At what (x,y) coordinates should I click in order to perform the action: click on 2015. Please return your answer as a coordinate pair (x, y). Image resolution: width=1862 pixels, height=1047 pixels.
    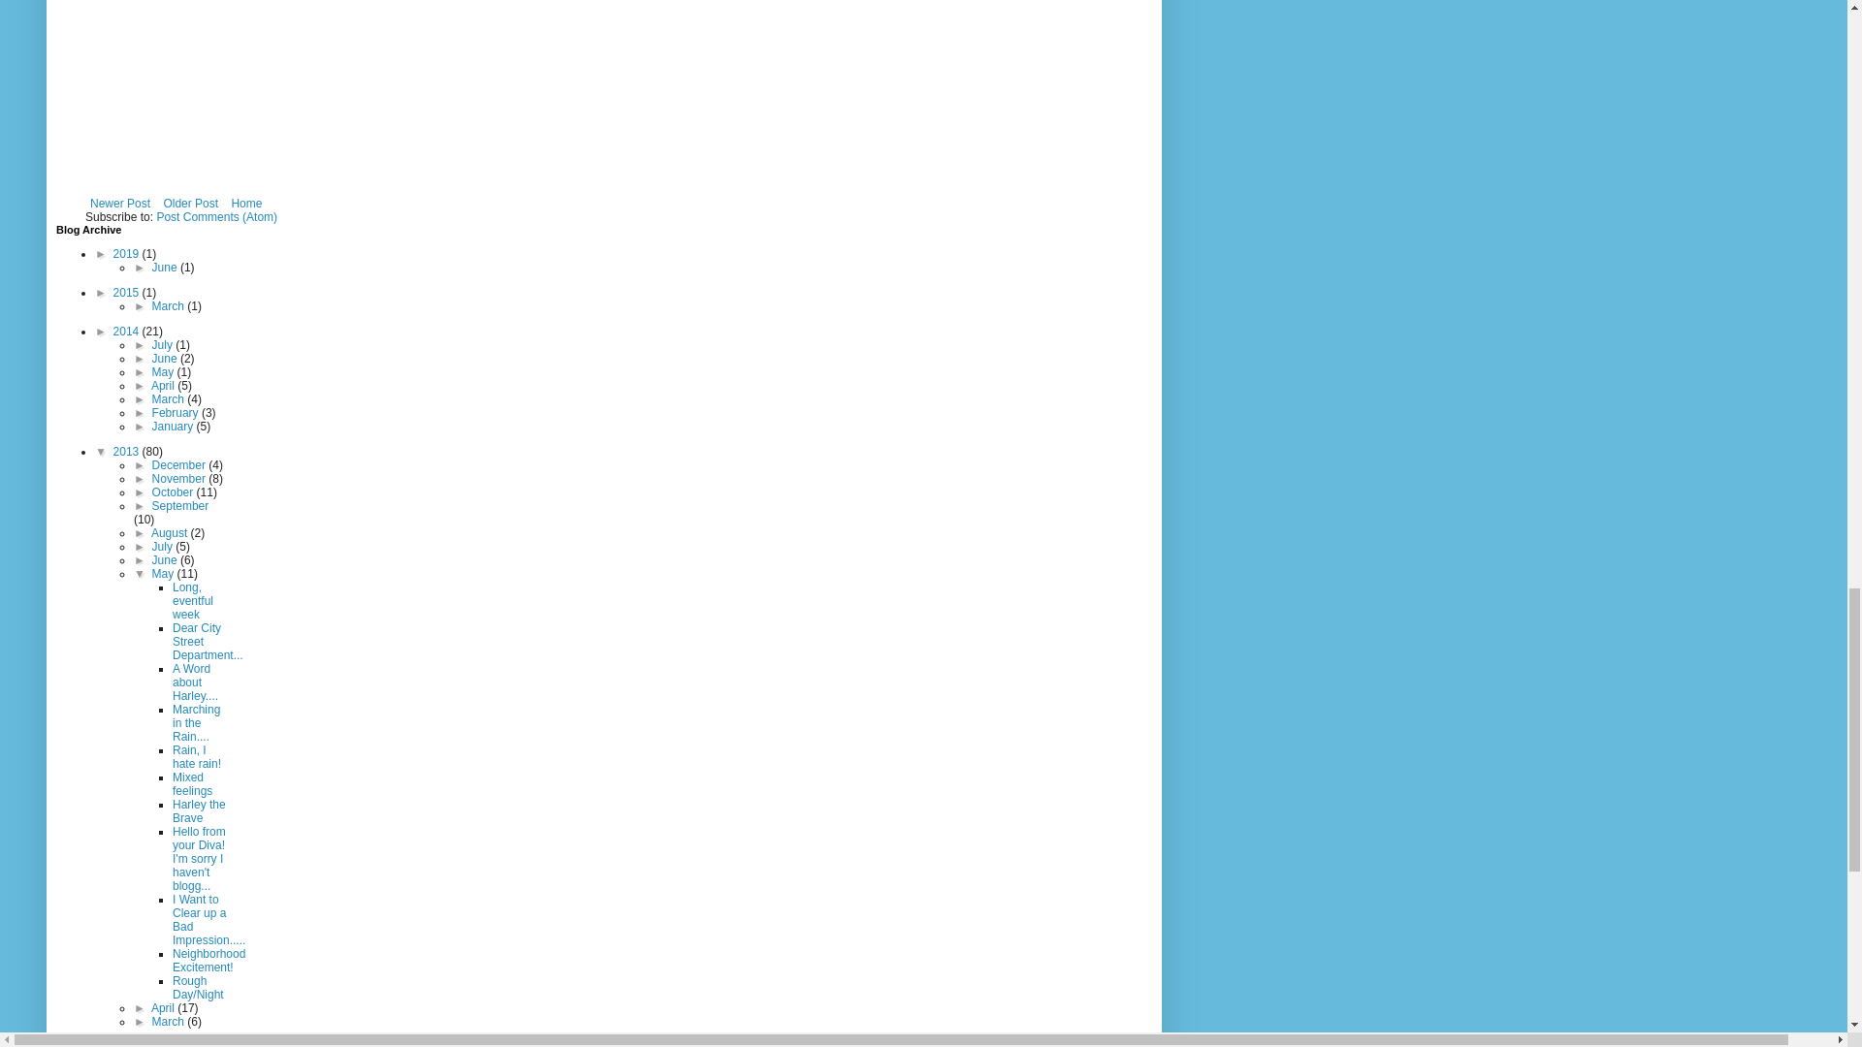
    Looking at the image, I should click on (128, 292).